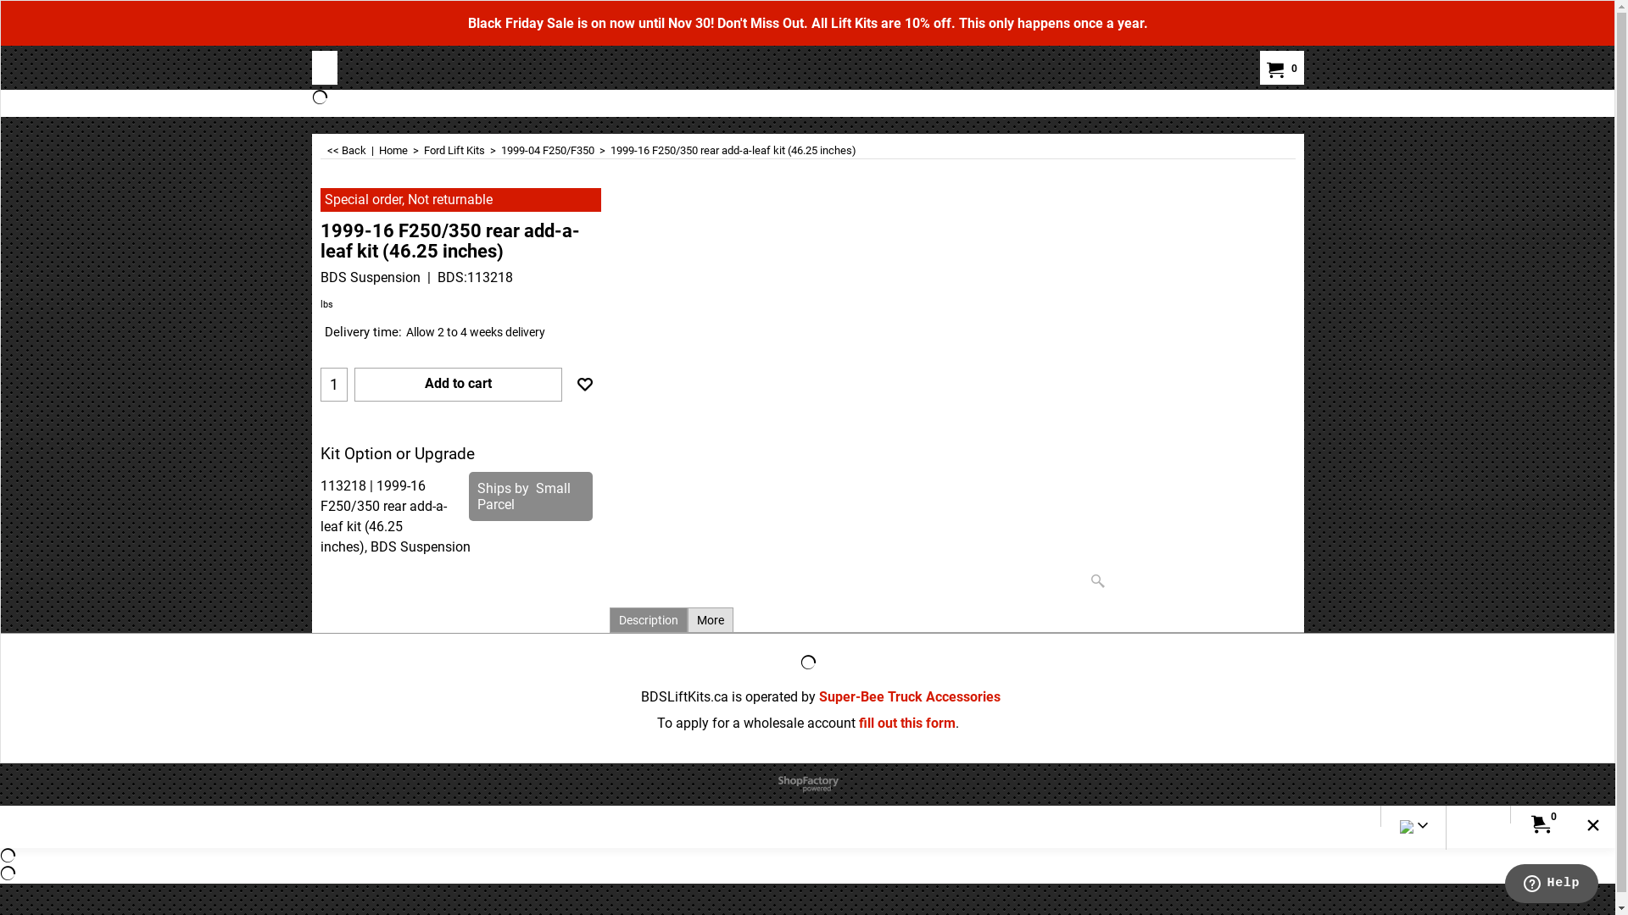 The image size is (1628, 915). I want to click on 1999-16 F250/350 rear add-a-leaf kit (46.25 inches), so click(956, 392).